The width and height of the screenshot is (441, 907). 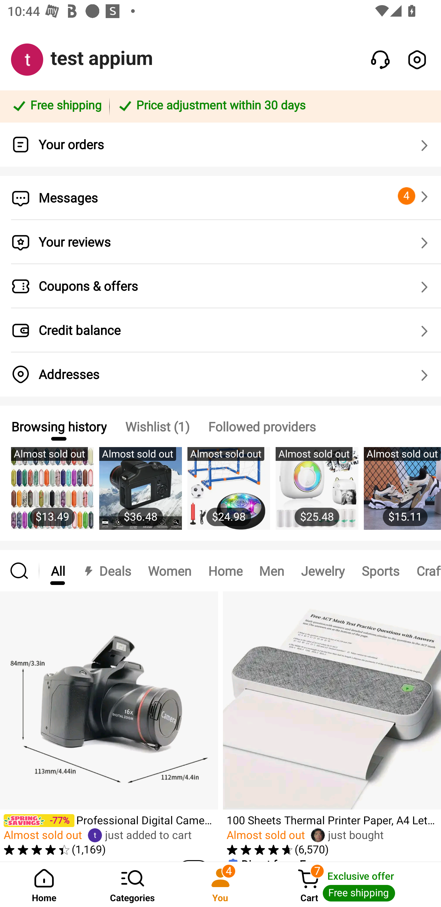 What do you see at coordinates (44, 884) in the screenshot?
I see `Home` at bounding box center [44, 884].